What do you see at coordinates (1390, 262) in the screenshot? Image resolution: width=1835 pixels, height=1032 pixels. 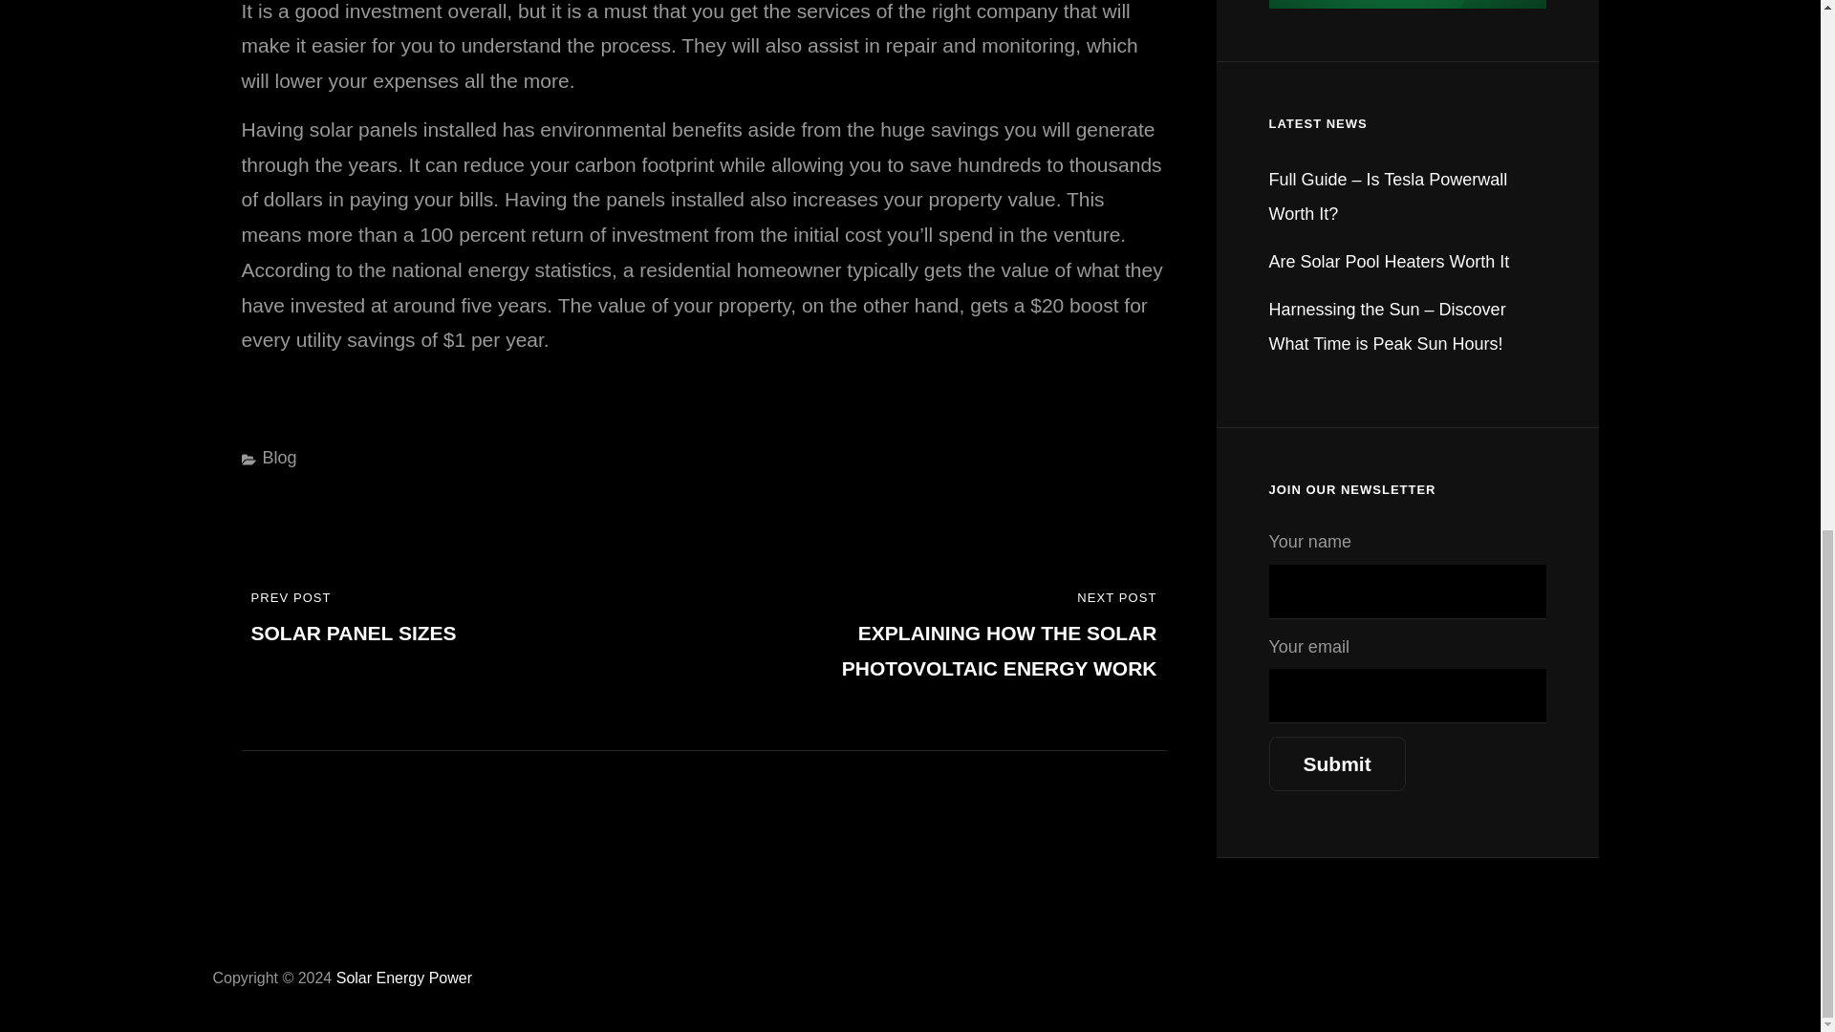 I see `Are Solar Pool Heaters Worth It` at bounding box center [1390, 262].